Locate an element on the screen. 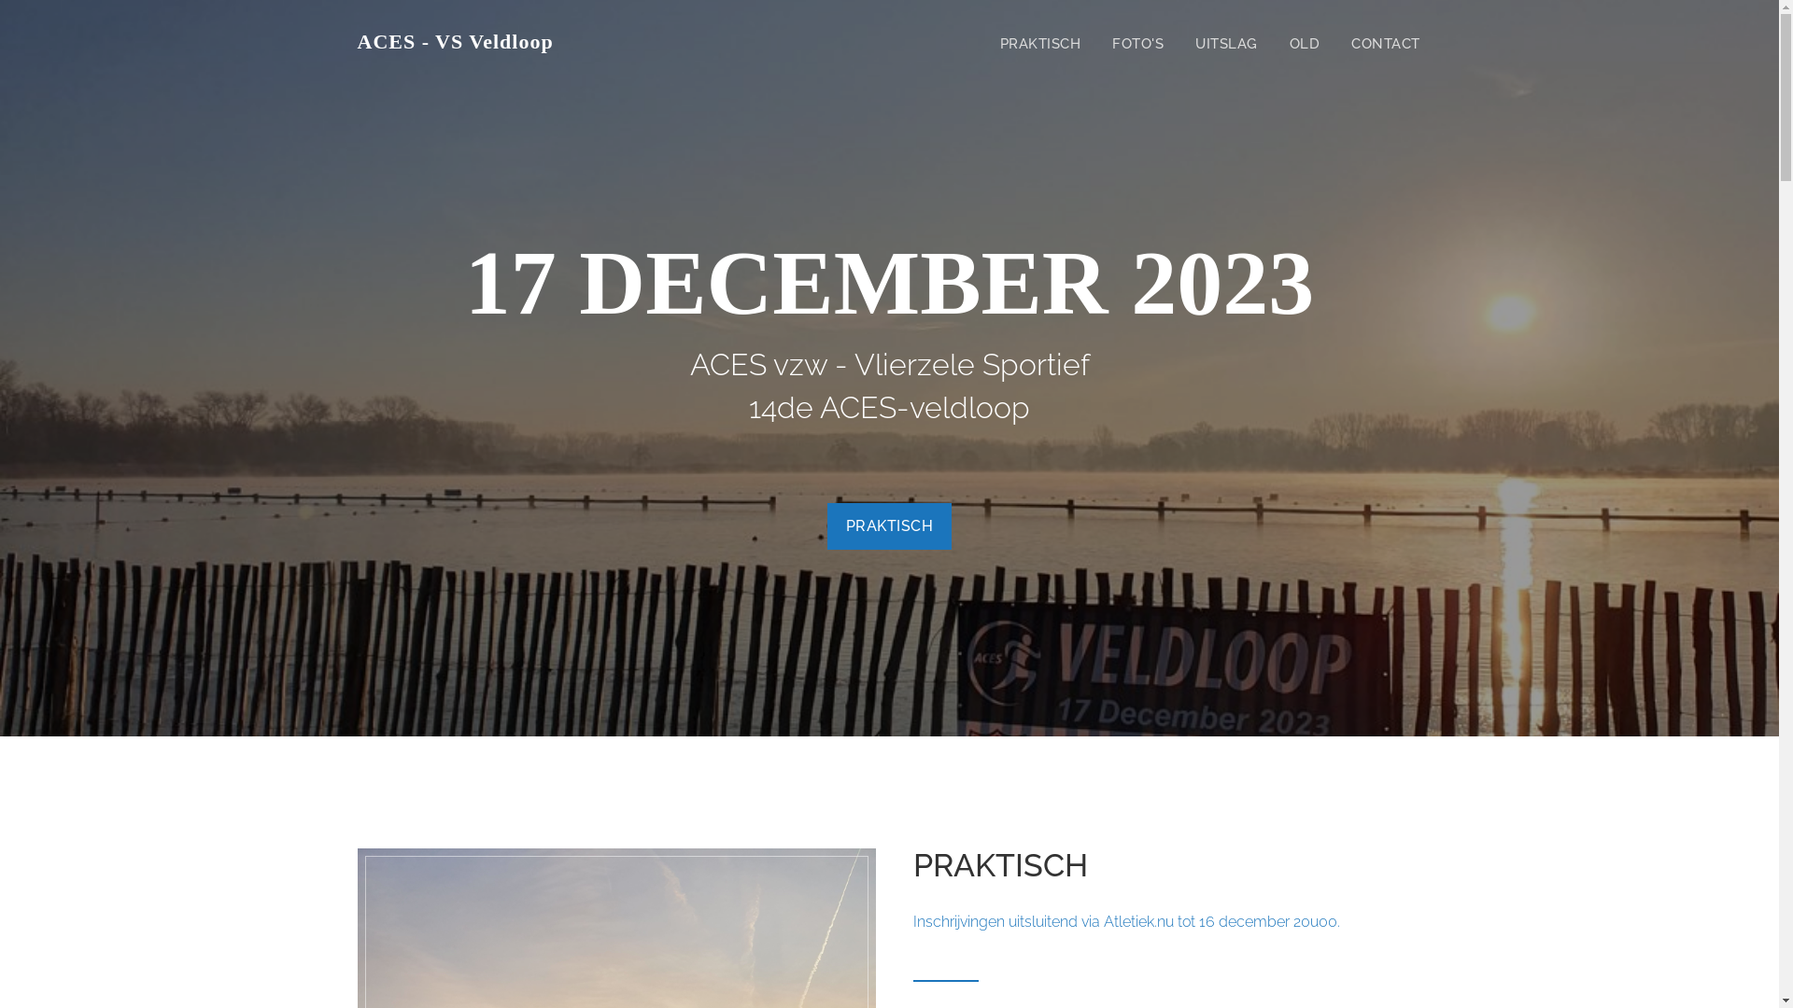 The height and width of the screenshot is (1008, 1793). OLD is located at coordinates (1304, 44).